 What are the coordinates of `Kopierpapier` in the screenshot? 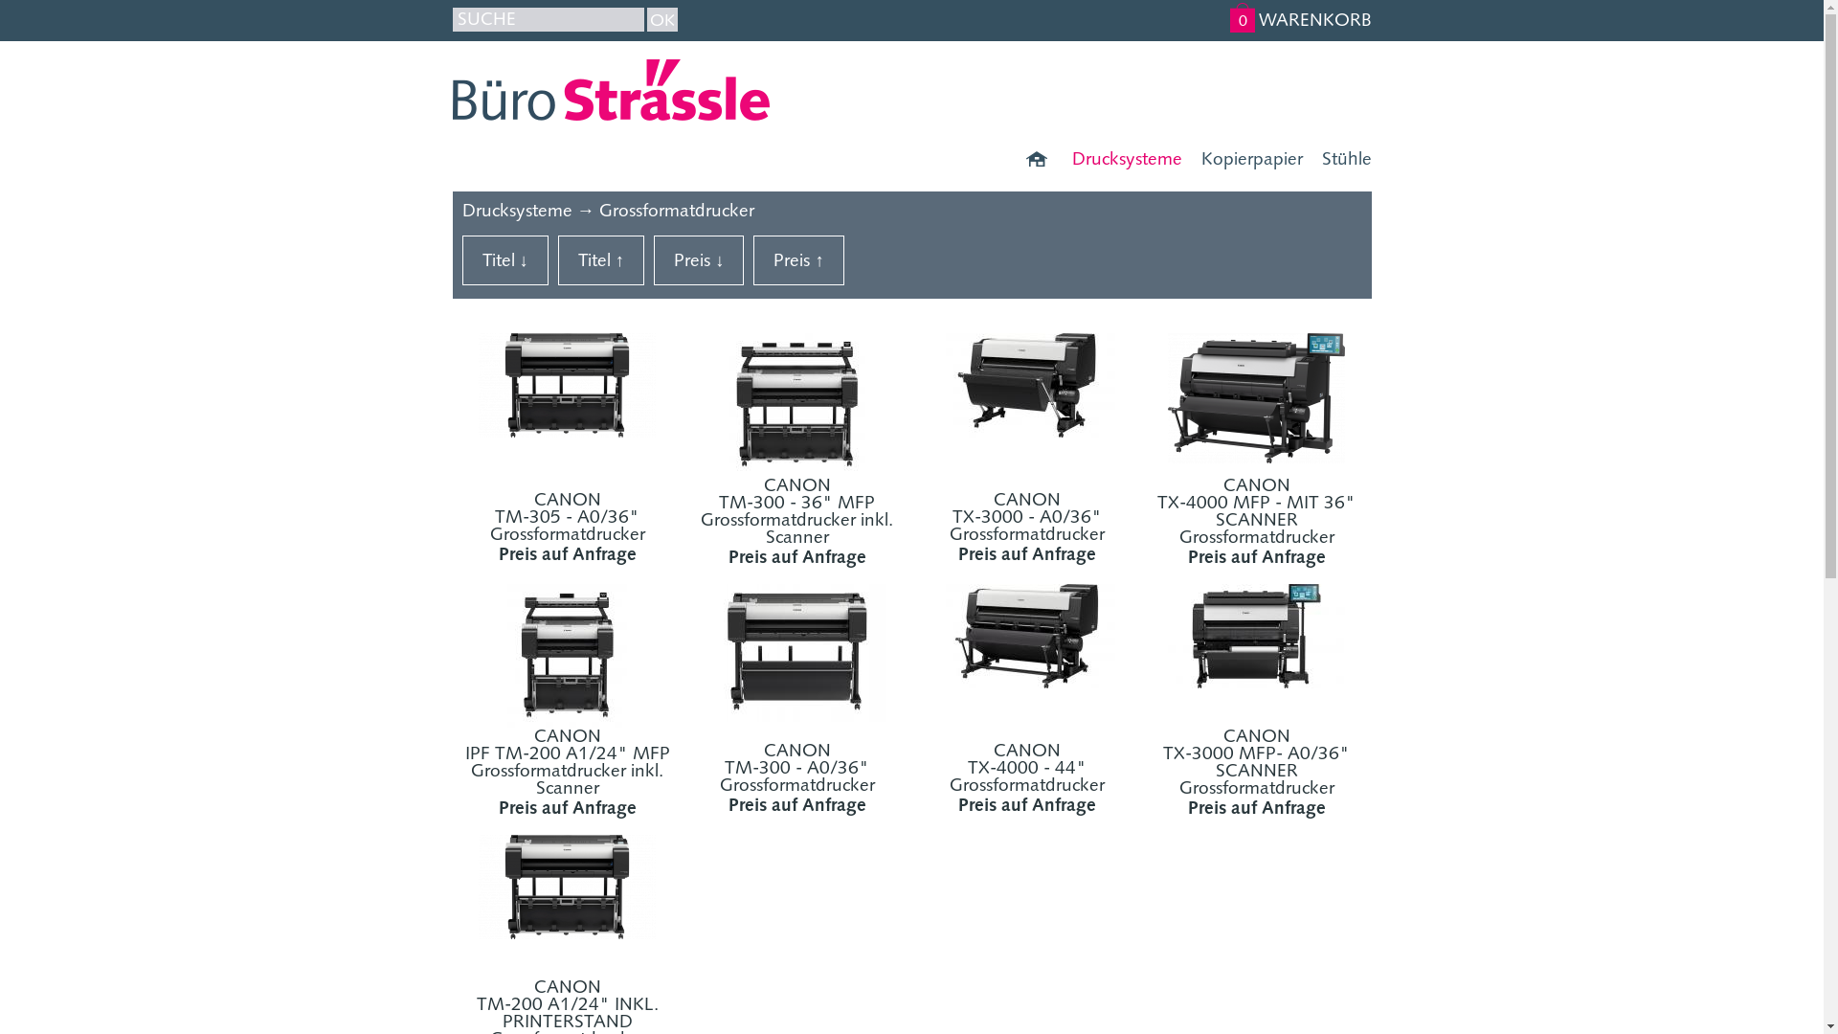 It's located at (1242, 158).